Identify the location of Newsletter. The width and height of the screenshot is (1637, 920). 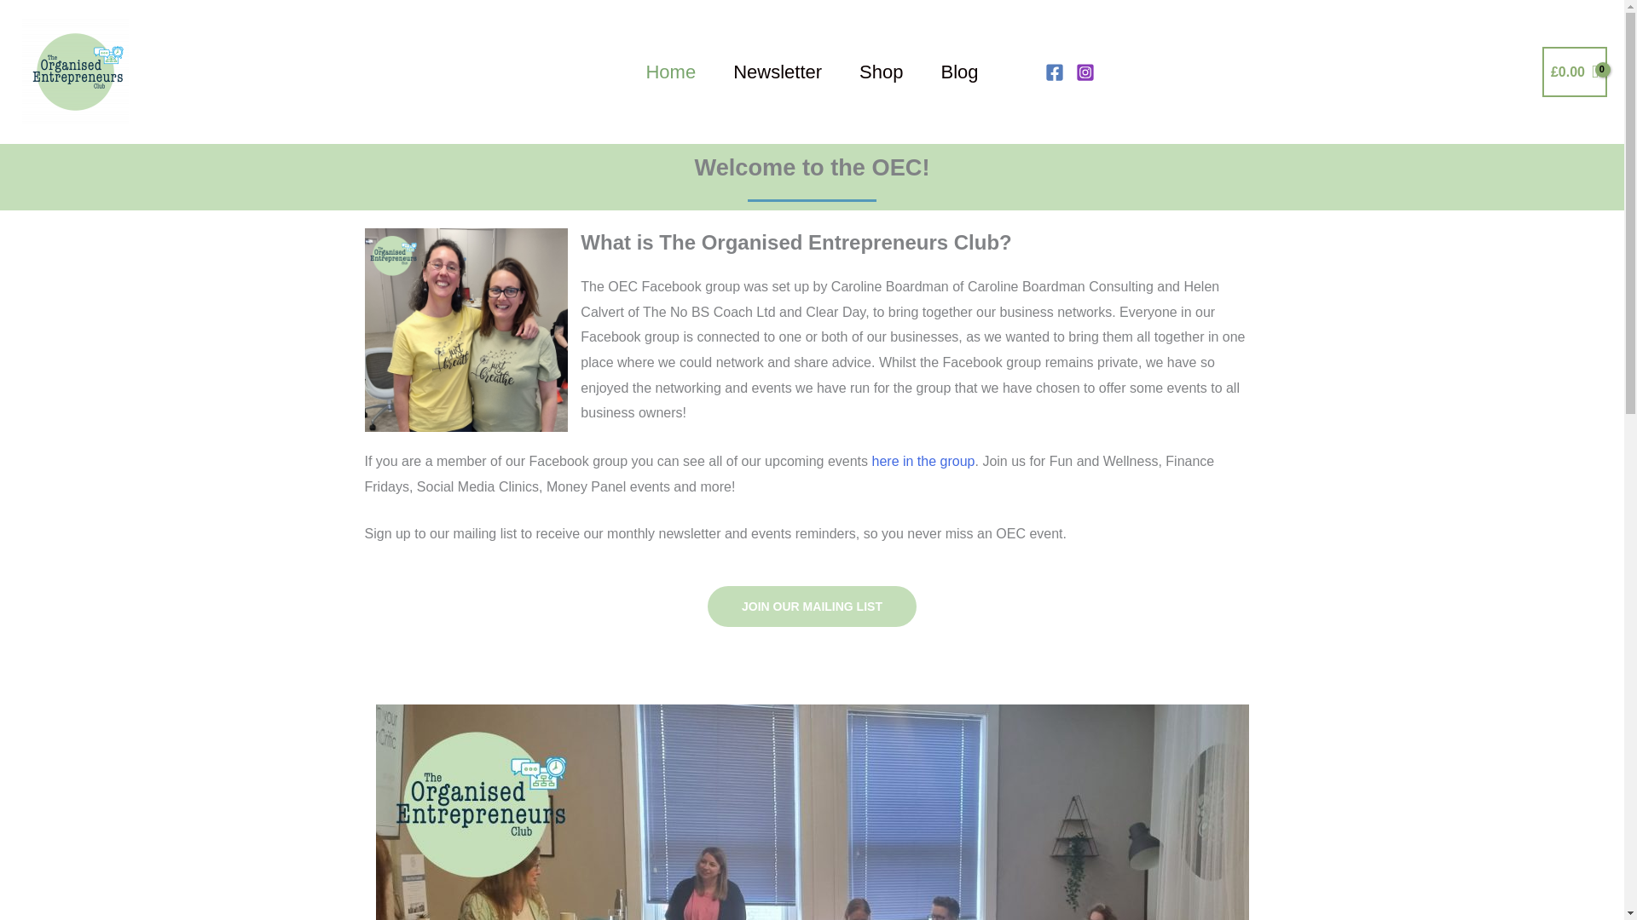
(778, 72).